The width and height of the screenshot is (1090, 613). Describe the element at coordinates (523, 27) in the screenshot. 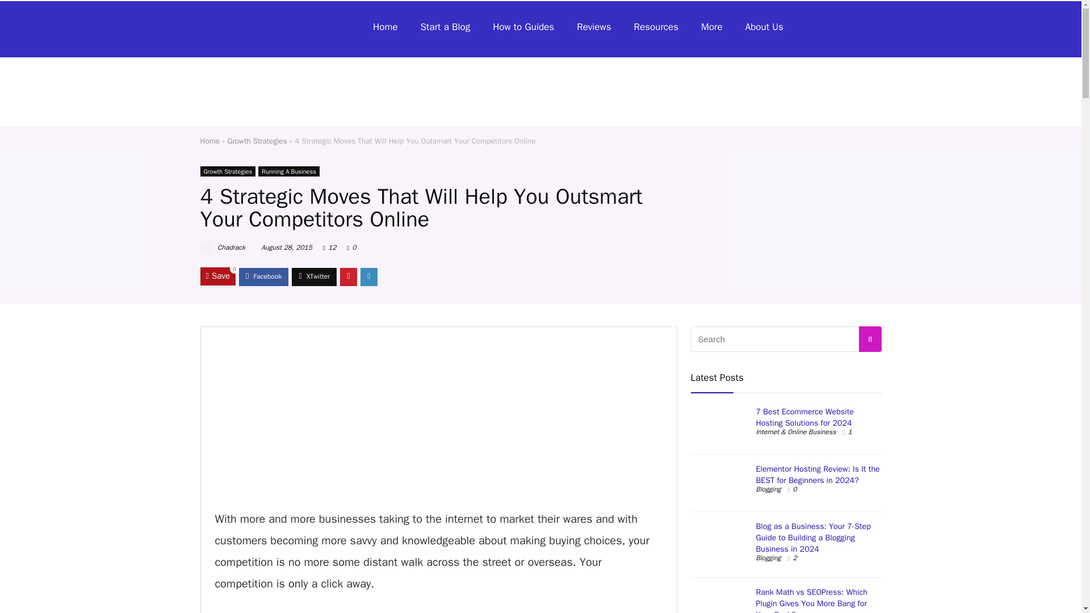

I see `How to Guides` at that location.